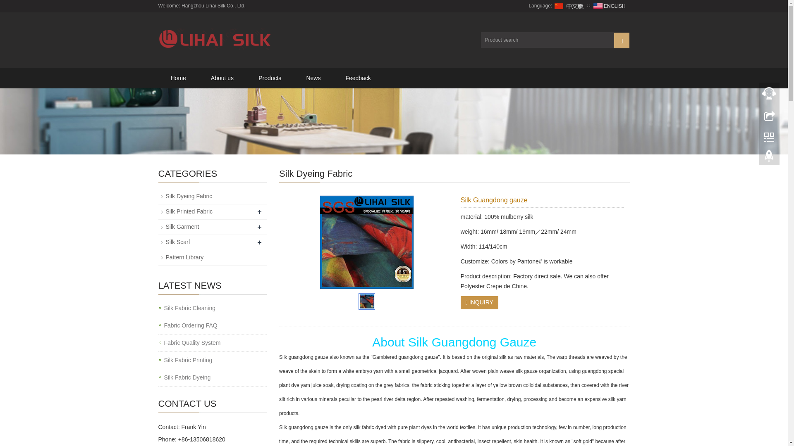 The height and width of the screenshot is (446, 794). Describe the element at coordinates (270, 78) in the screenshot. I see `Products` at that location.